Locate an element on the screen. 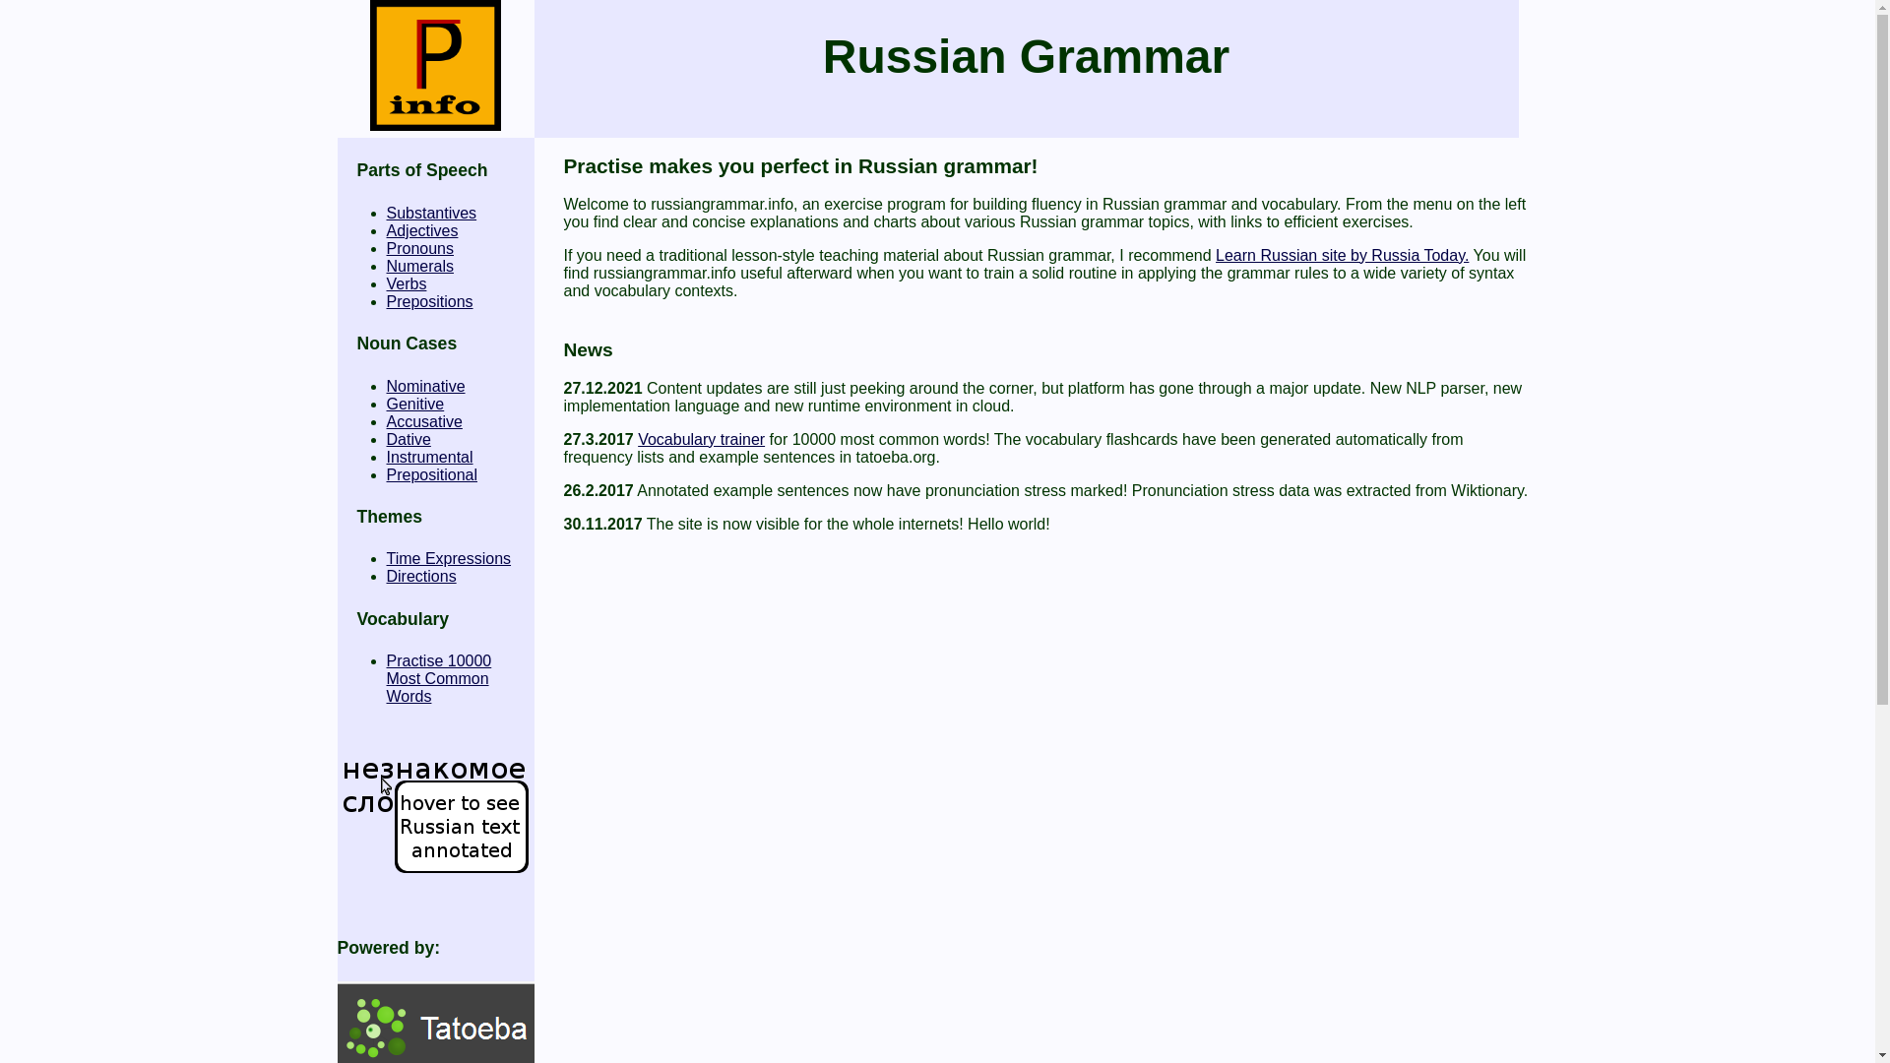  Vocabulary trainer is located at coordinates (429, 301).